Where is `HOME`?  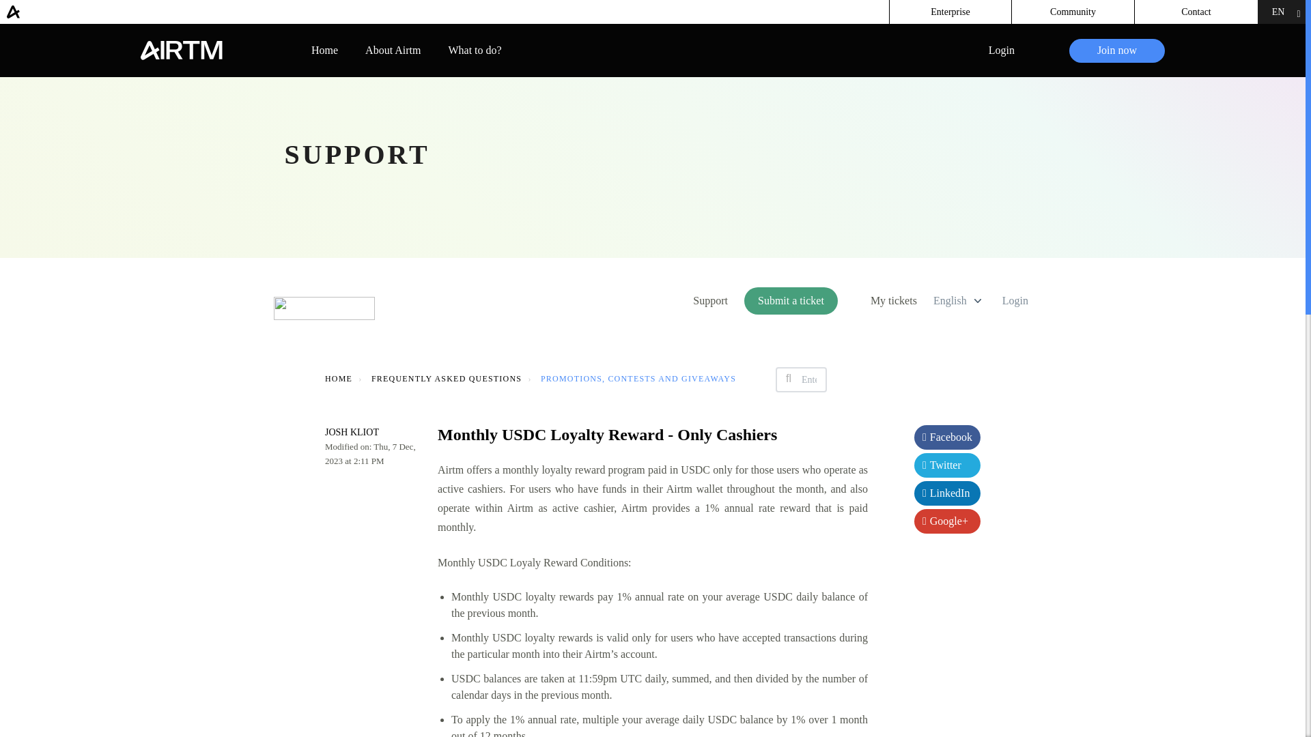
HOME is located at coordinates (339, 378).